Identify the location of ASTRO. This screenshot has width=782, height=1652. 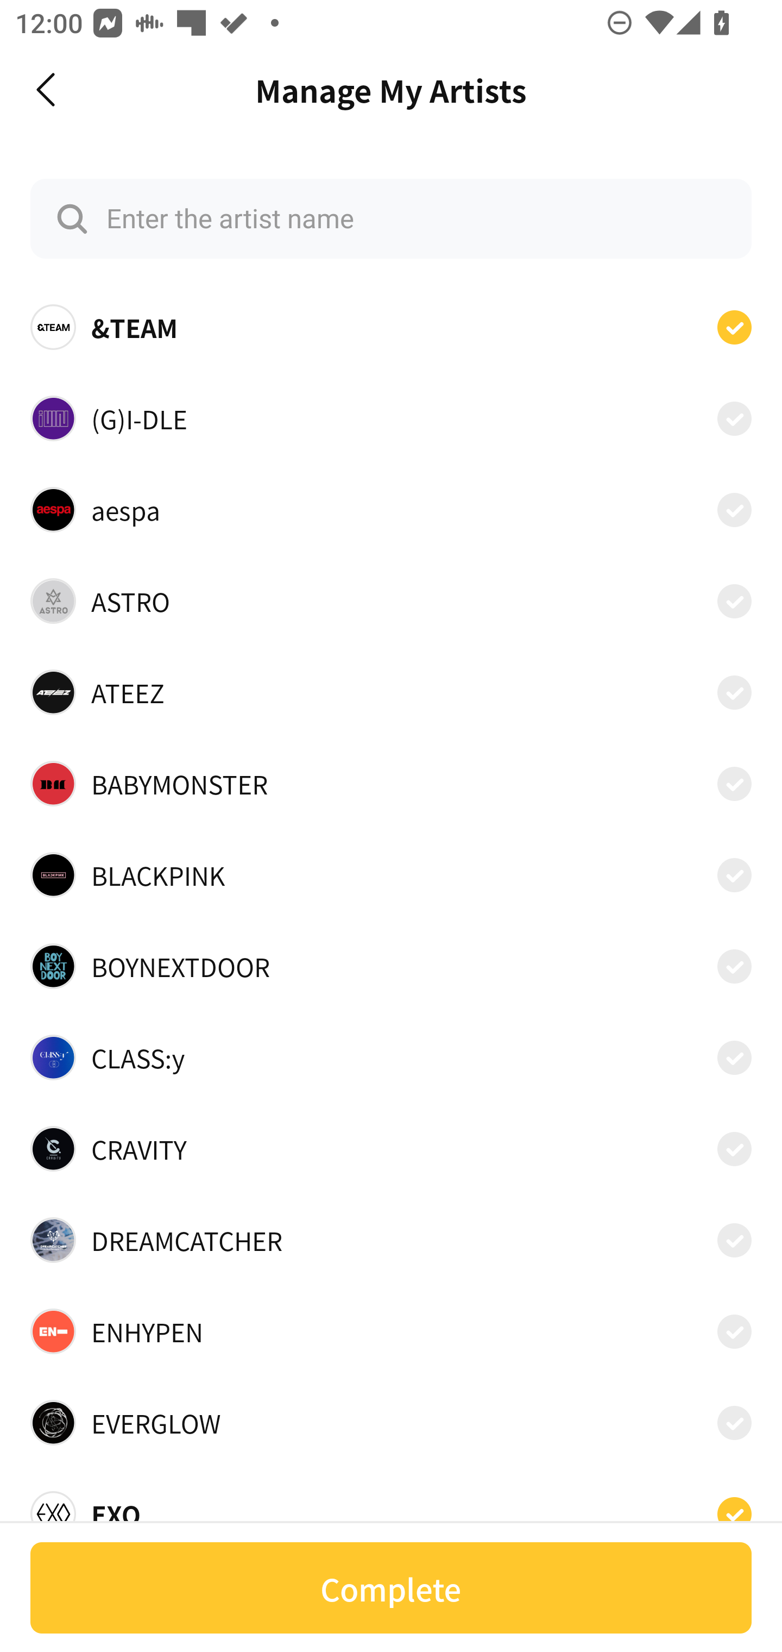
(391, 601).